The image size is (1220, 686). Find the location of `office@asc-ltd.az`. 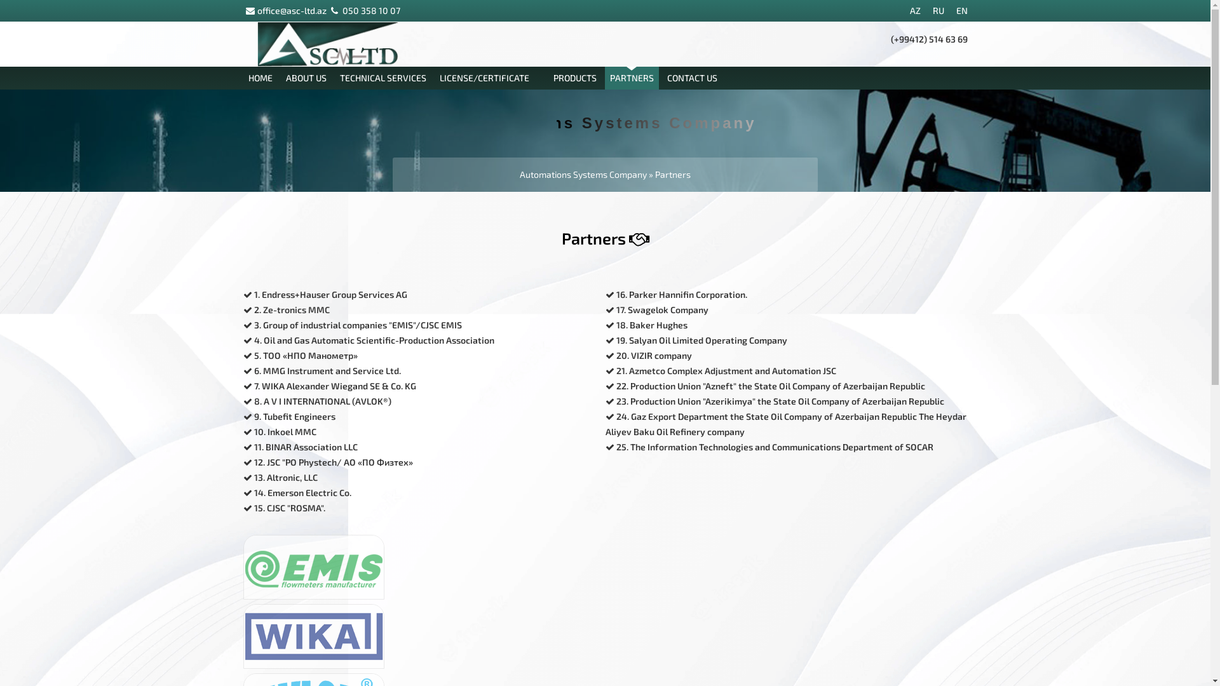

office@asc-ltd.az is located at coordinates (291, 10).